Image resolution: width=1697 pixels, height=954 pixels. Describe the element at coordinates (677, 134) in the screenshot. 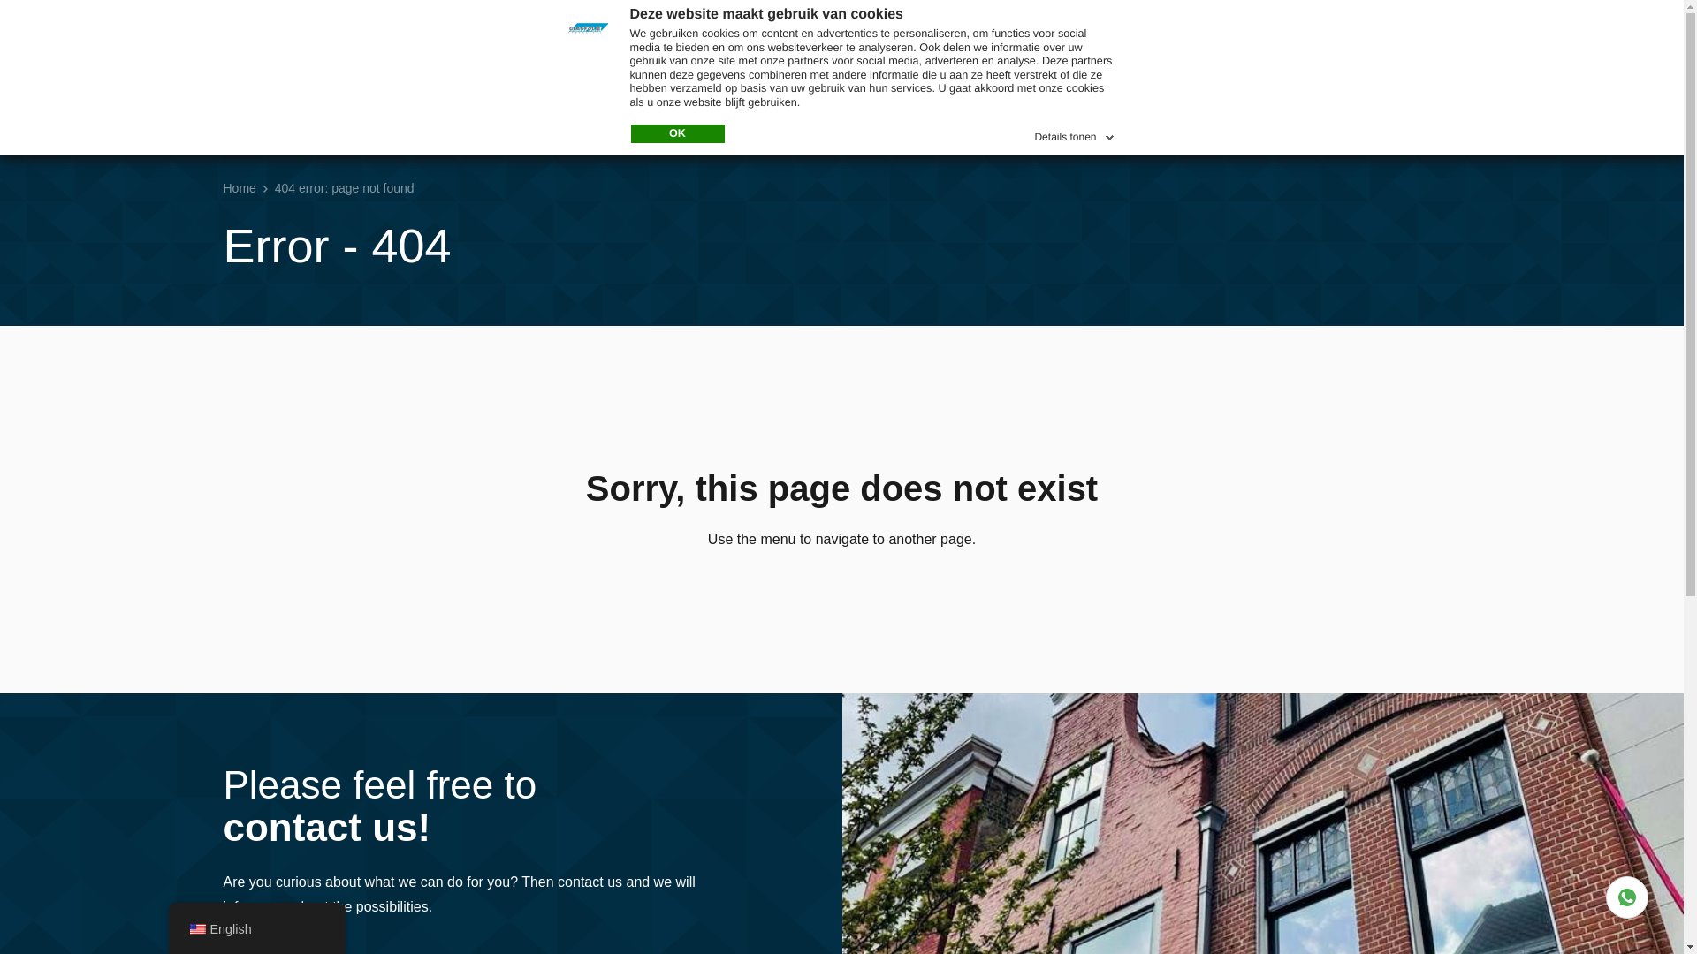

I see `OK` at that location.